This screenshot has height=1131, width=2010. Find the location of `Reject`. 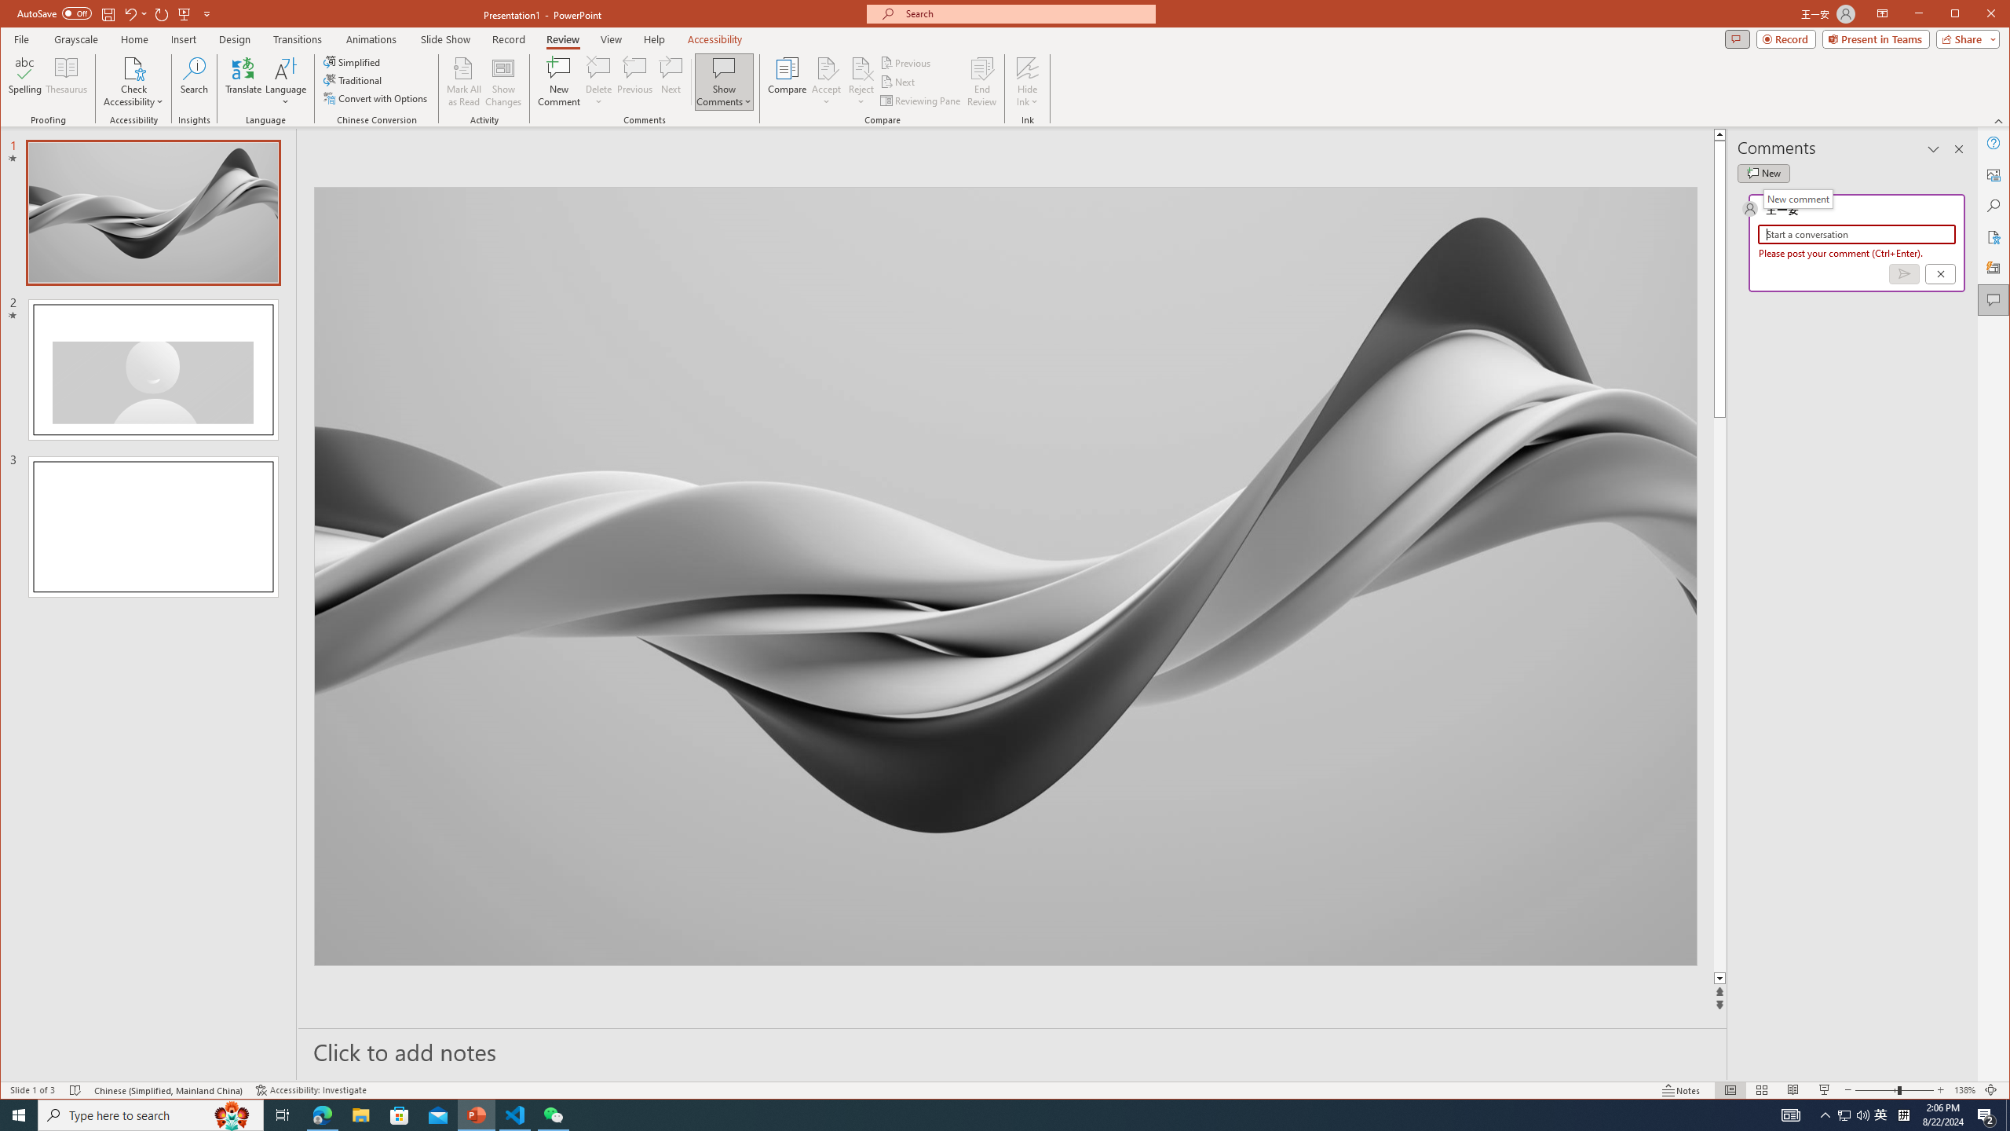

Reject is located at coordinates (861, 82).